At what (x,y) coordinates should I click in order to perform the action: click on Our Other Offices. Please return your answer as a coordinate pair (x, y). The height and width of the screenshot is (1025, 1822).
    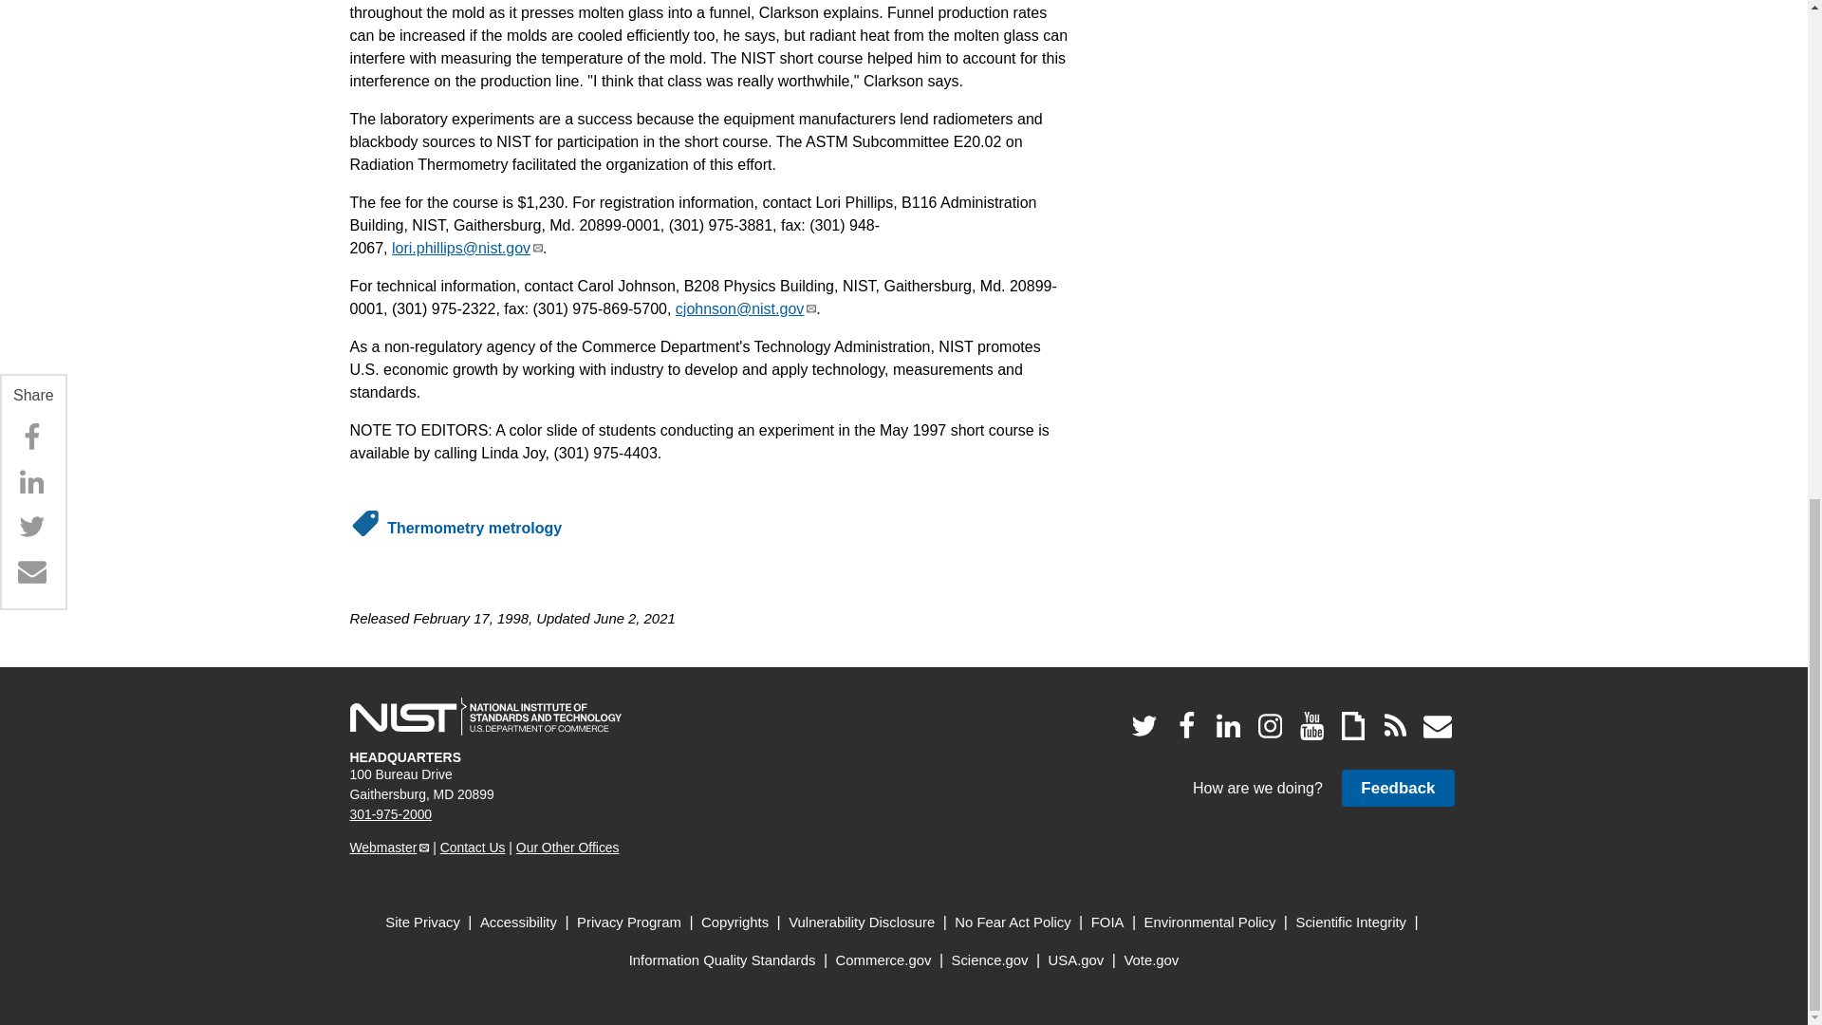
    Looking at the image, I should click on (567, 847).